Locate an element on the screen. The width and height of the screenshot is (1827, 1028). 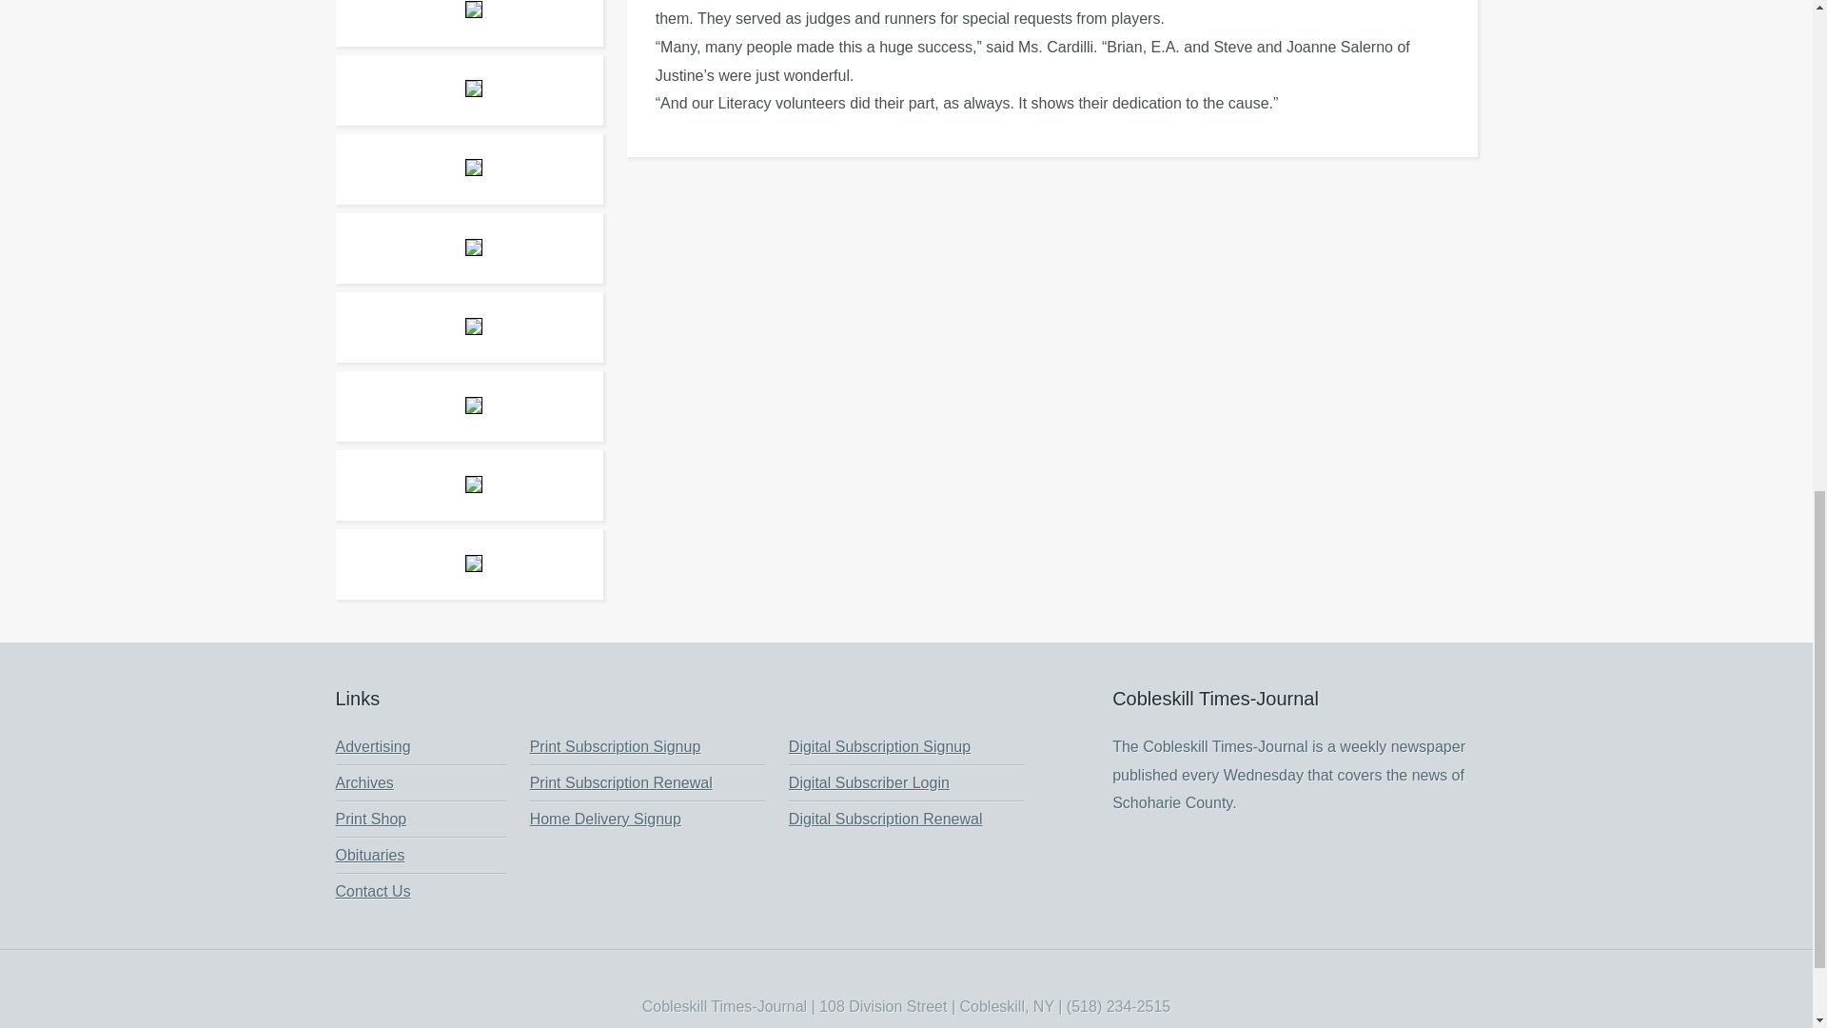
Print Shop is located at coordinates (369, 819).